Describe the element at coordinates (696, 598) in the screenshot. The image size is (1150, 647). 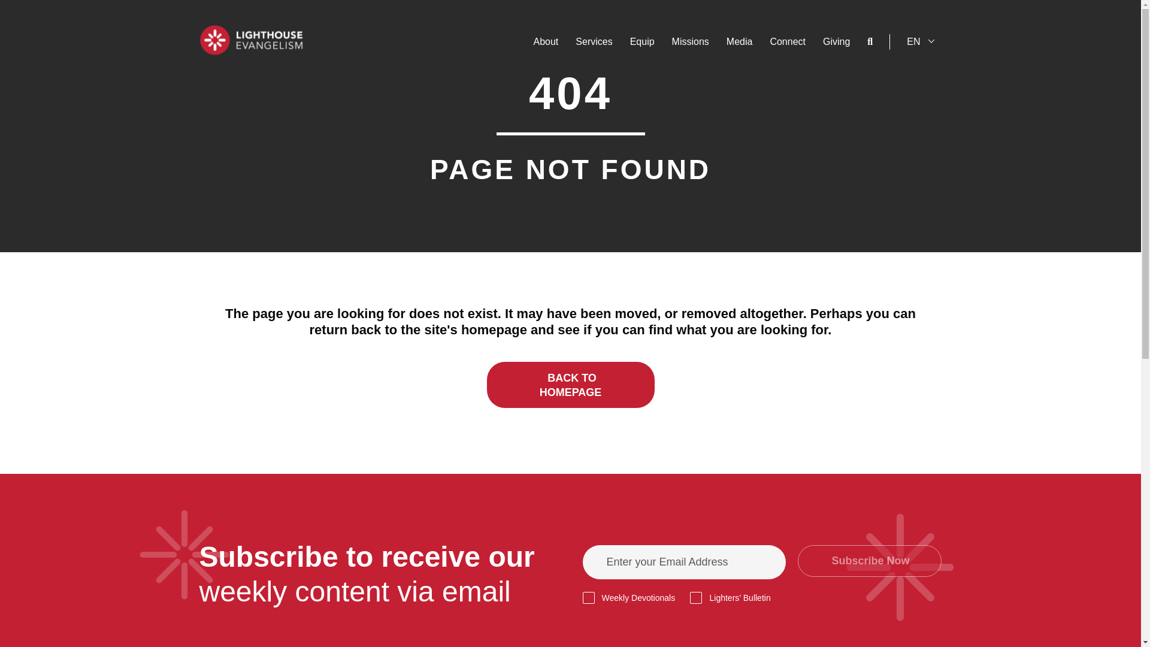
I see `1` at that location.